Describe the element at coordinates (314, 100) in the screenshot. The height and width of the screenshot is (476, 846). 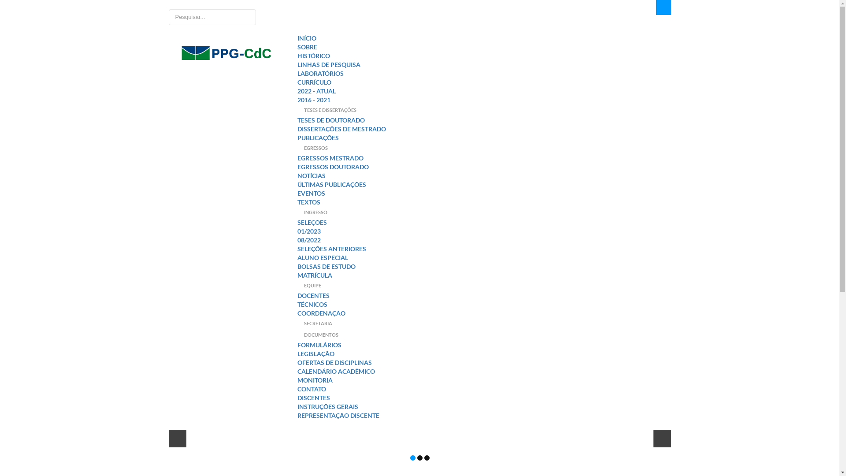
I see `2016 - 2021` at that location.